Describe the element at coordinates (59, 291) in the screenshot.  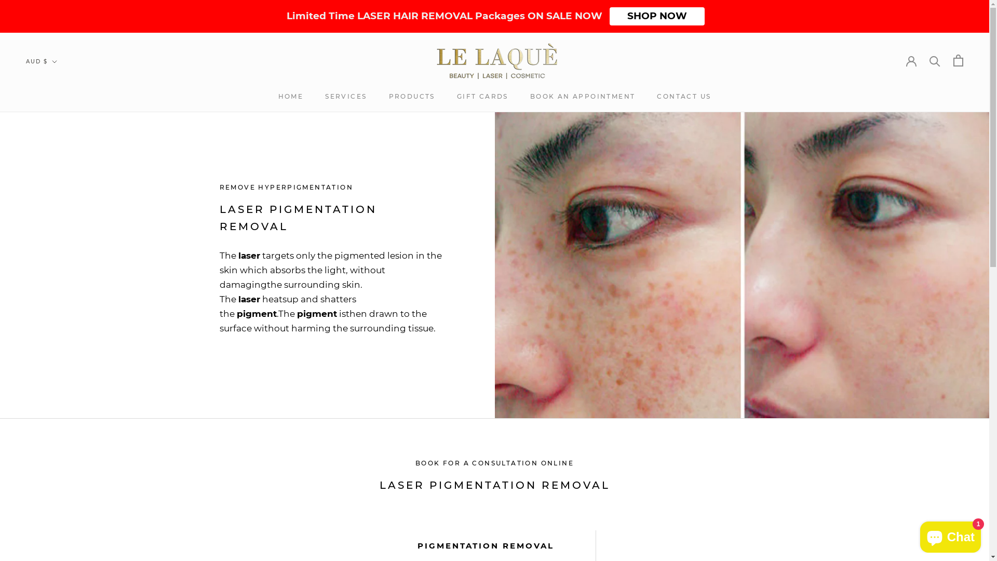
I see `BSD` at that location.